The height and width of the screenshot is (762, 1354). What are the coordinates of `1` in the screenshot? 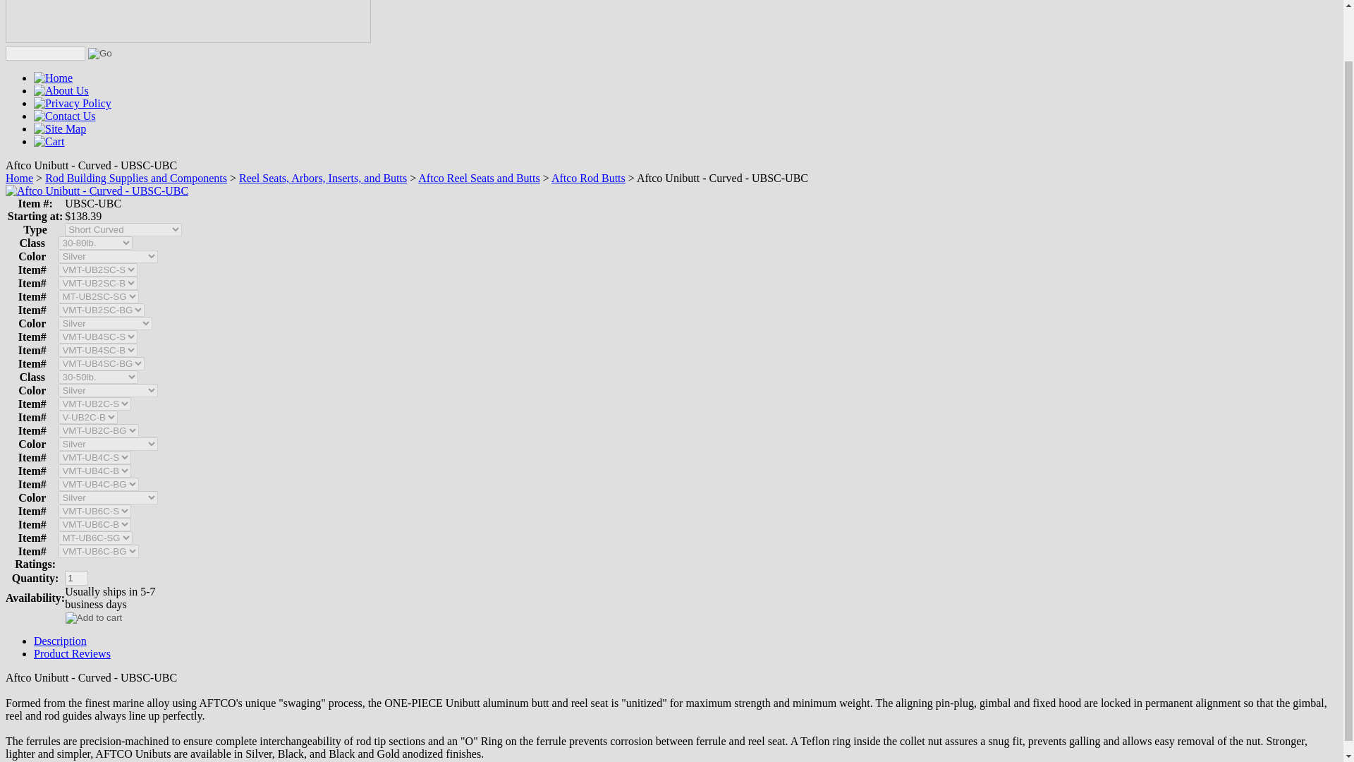 It's located at (76, 578).